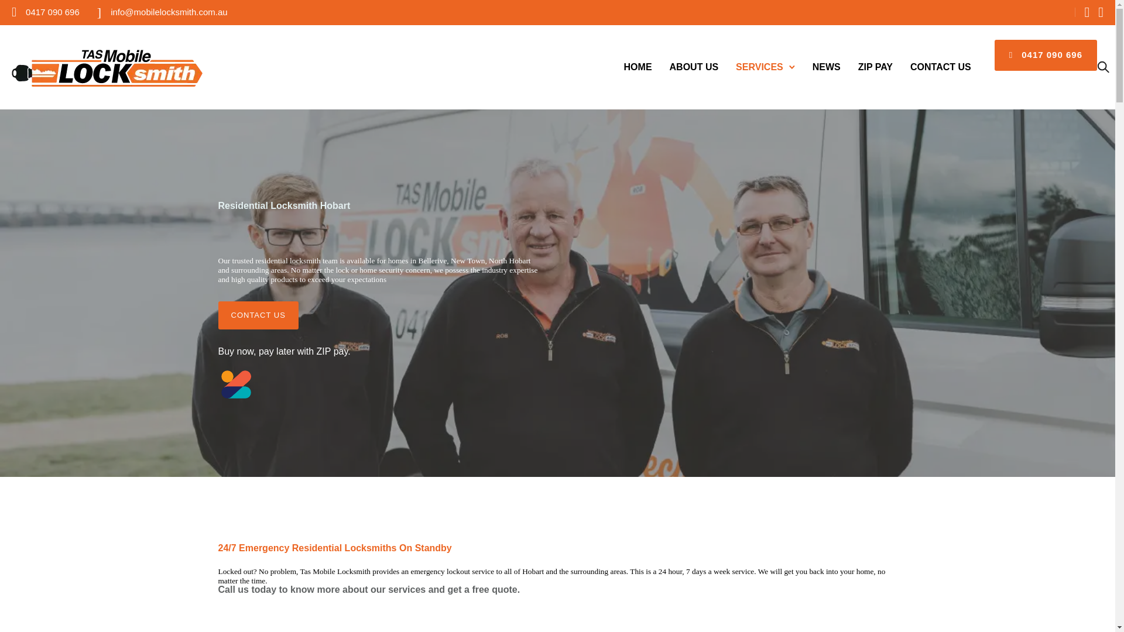 This screenshot has height=632, width=1124. What do you see at coordinates (53, 12) in the screenshot?
I see `0417 090 696` at bounding box center [53, 12].